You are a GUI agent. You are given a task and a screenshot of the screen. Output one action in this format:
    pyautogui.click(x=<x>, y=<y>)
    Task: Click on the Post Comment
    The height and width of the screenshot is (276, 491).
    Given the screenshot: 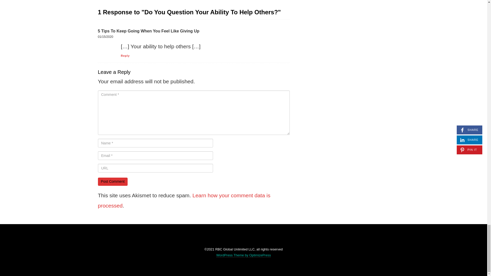 What is the action you would take?
    pyautogui.click(x=113, y=181)
    